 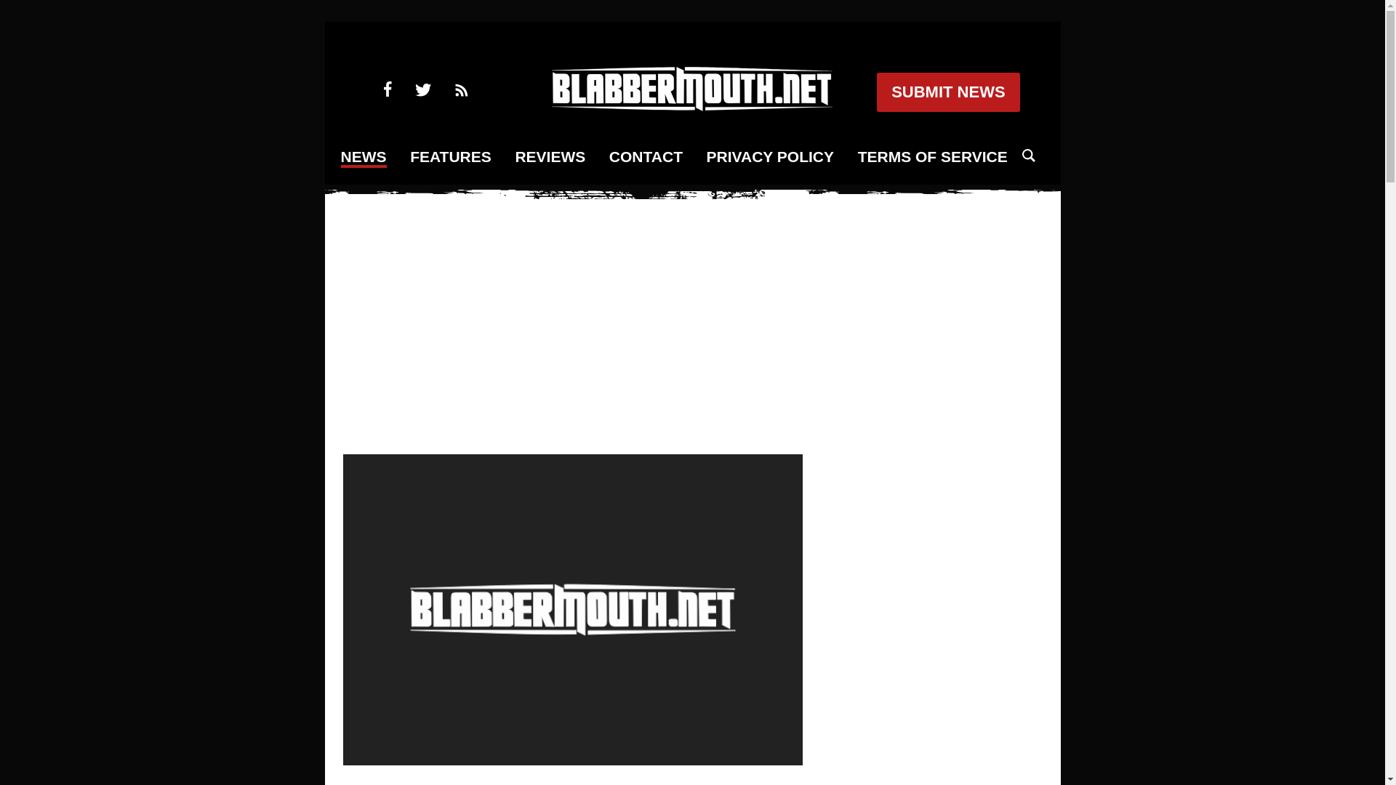 What do you see at coordinates (691, 106) in the screenshot?
I see `blabbermouth` at bounding box center [691, 106].